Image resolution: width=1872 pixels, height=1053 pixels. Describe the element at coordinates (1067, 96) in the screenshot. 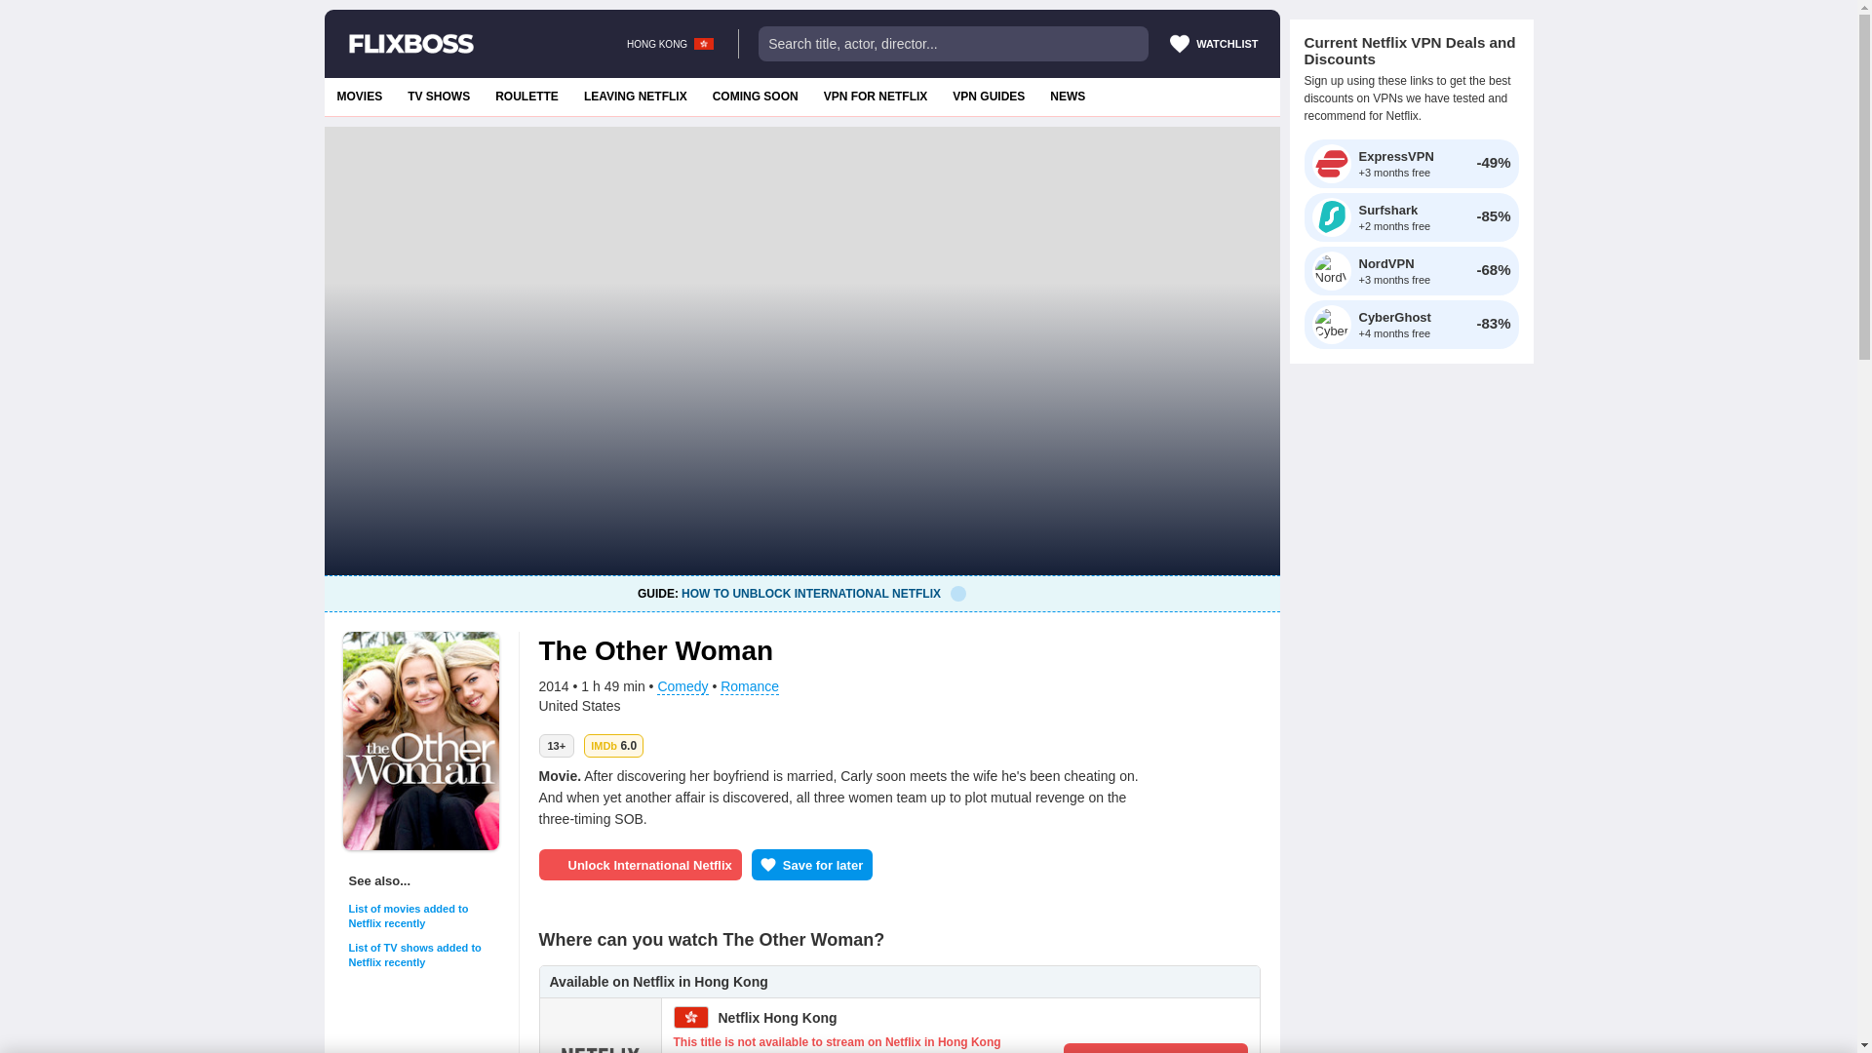

I see `Romance` at that location.